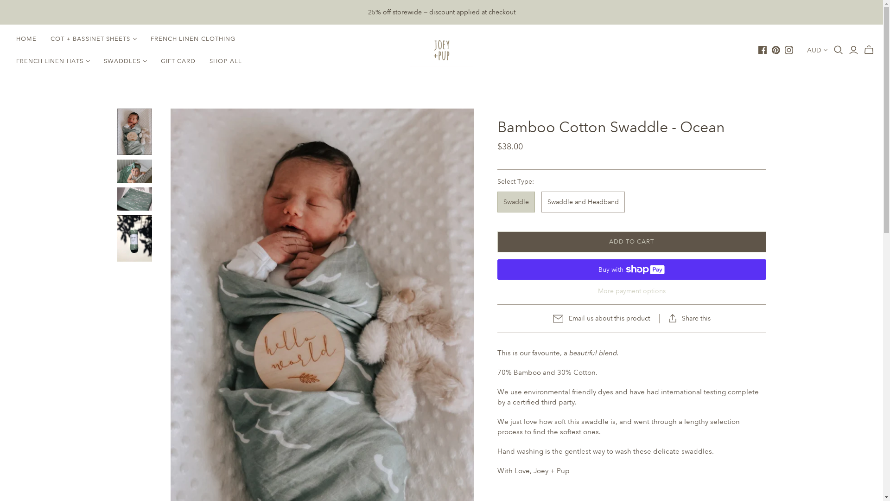 This screenshot has width=890, height=501. What do you see at coordinates (225, 61) in the screenshot?
I see `SHOP ALL` at bounding box center [225, 61].